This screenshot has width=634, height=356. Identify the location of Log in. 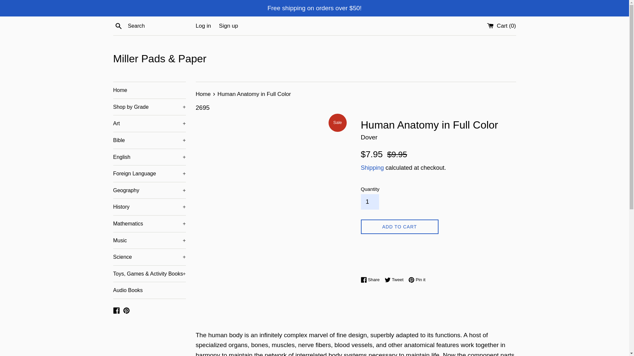
(203, 26).